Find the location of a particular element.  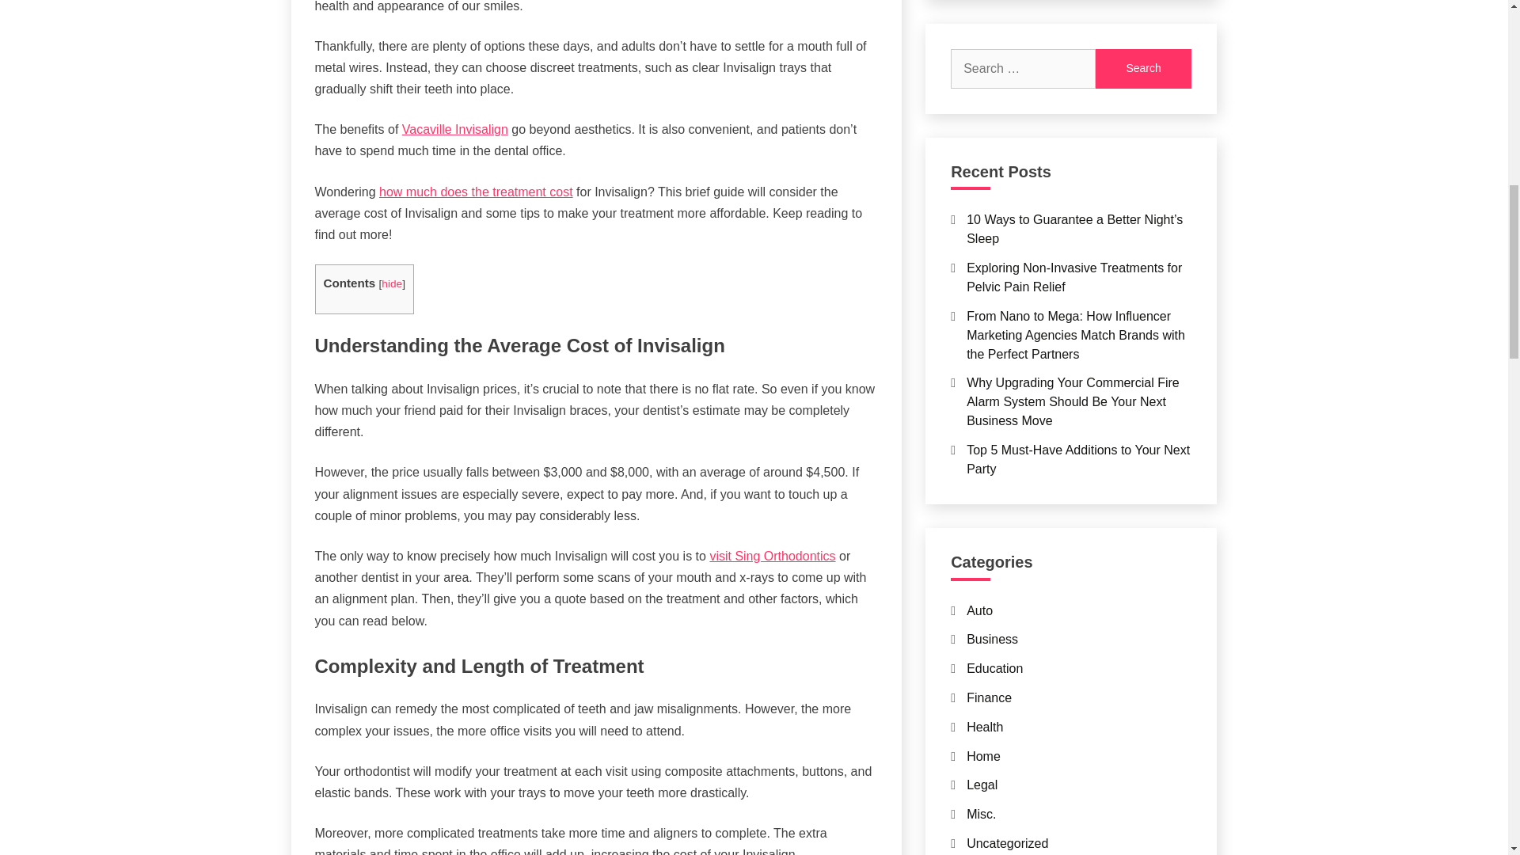

Search is located at coordinates (1143, 68).